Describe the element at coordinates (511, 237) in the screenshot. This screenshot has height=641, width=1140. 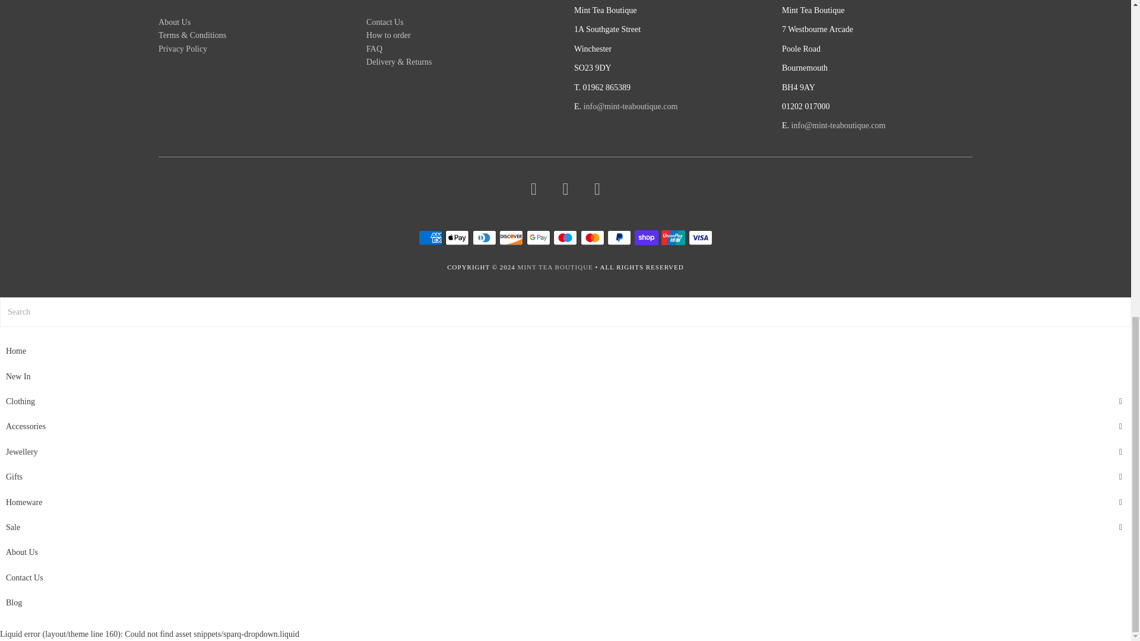
I see `Discover` at that location.